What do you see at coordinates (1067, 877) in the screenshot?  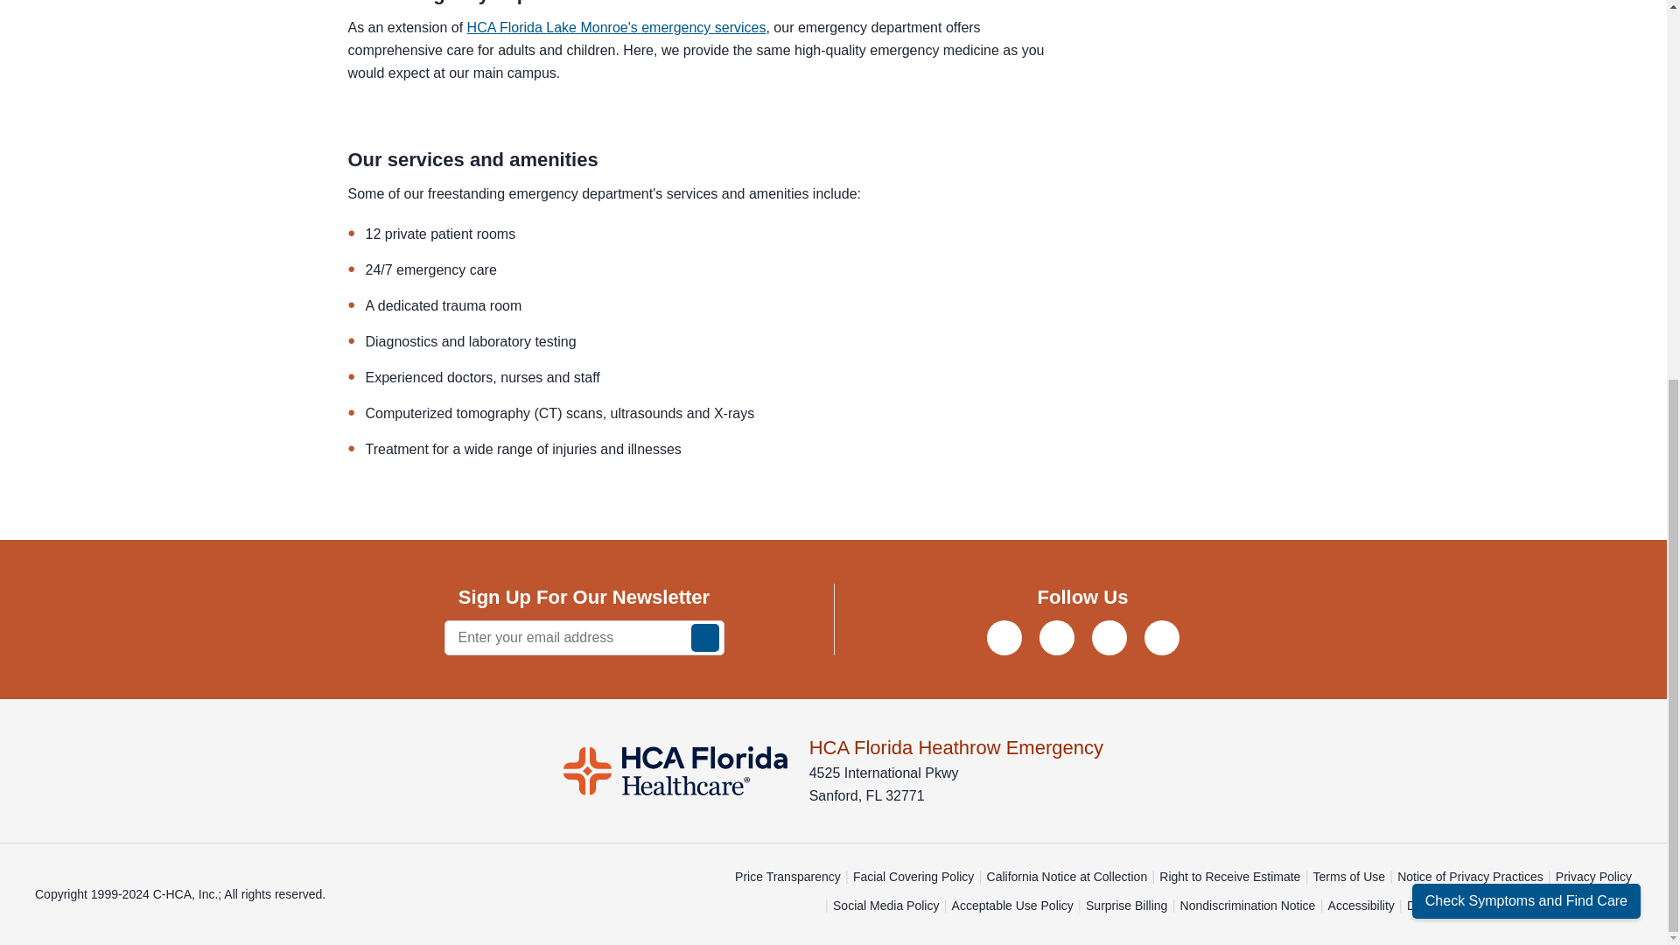 I see `California Notice at Collection` at bounding box center [1067, 877].